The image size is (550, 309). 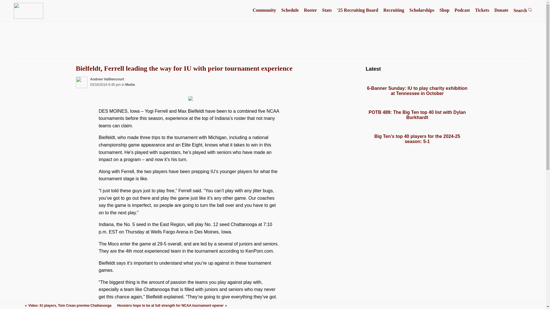 What do you see at coordinates (422, 10) in the screenshot?
I see `Scholarships` at bounding box center [422, 10].